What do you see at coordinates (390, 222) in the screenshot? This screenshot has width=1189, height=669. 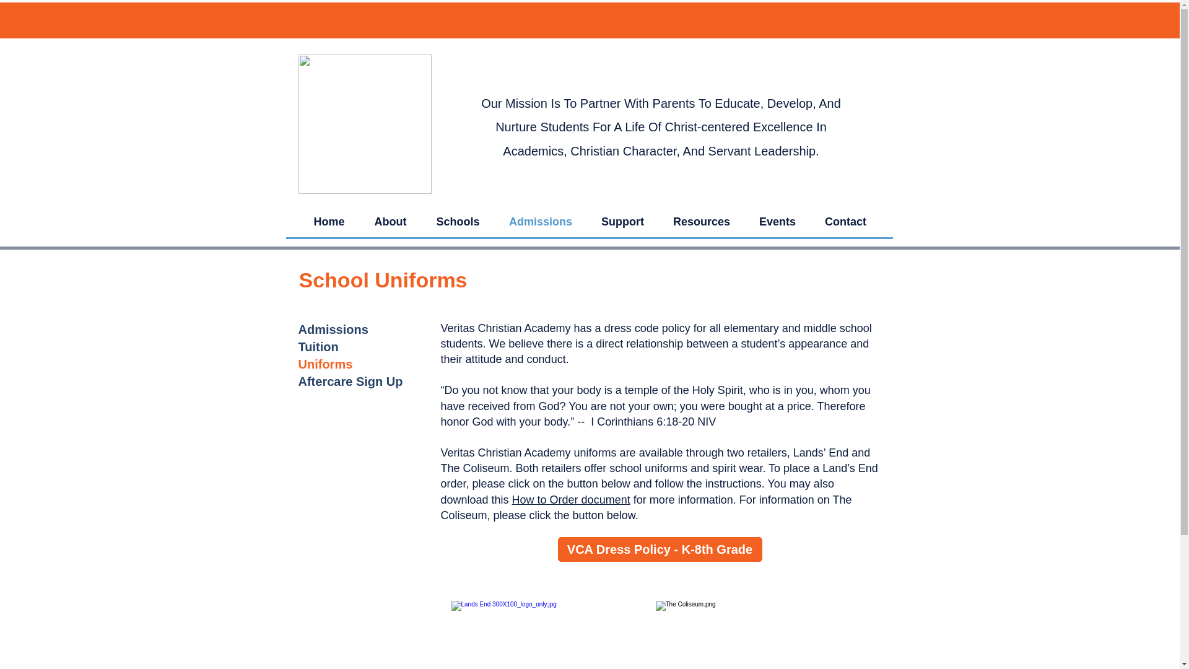 I see `About` at bounding box center [390, 222].